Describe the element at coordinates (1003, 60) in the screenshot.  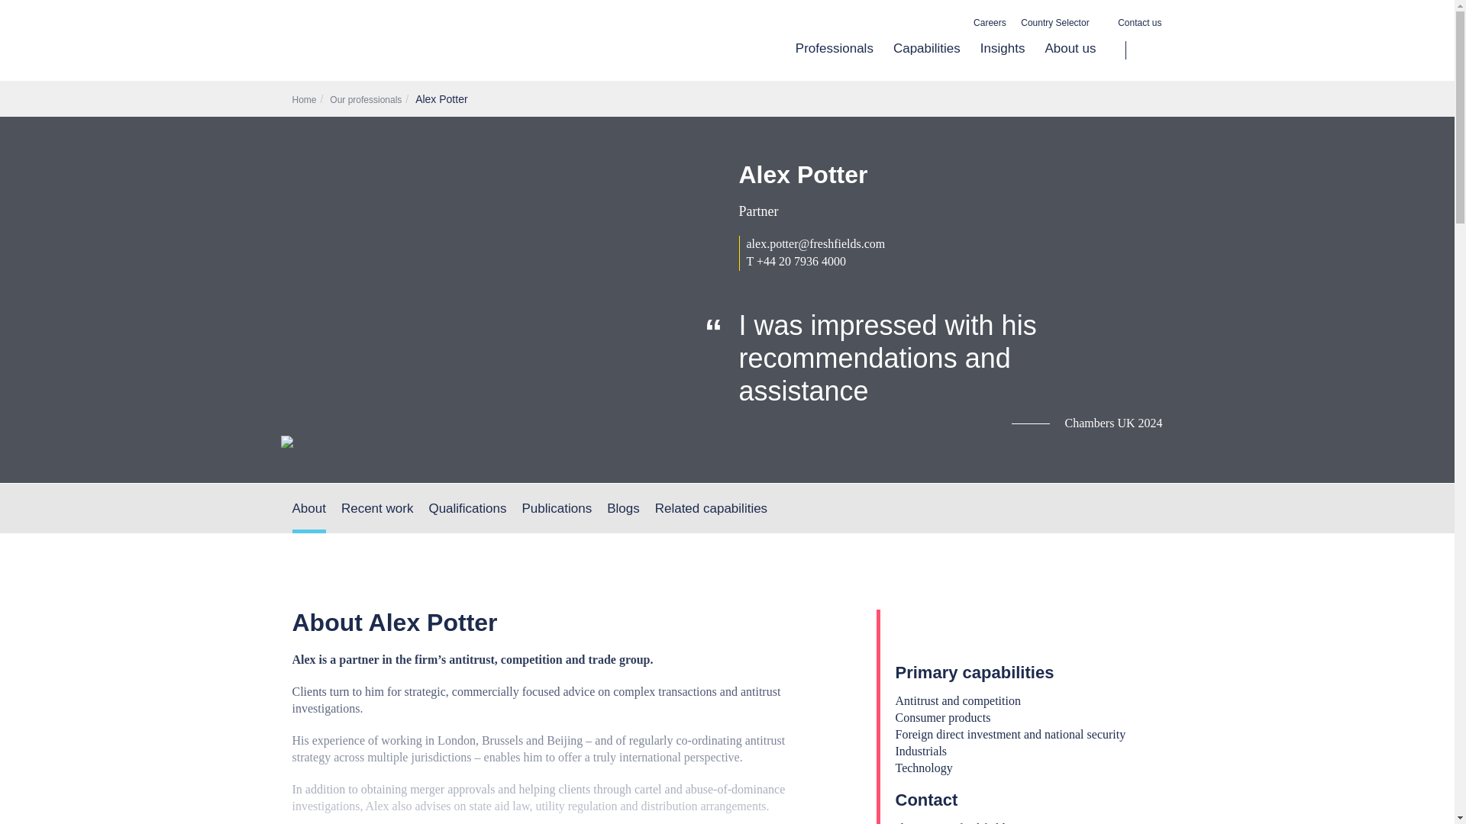
I see `Insights` at that location.